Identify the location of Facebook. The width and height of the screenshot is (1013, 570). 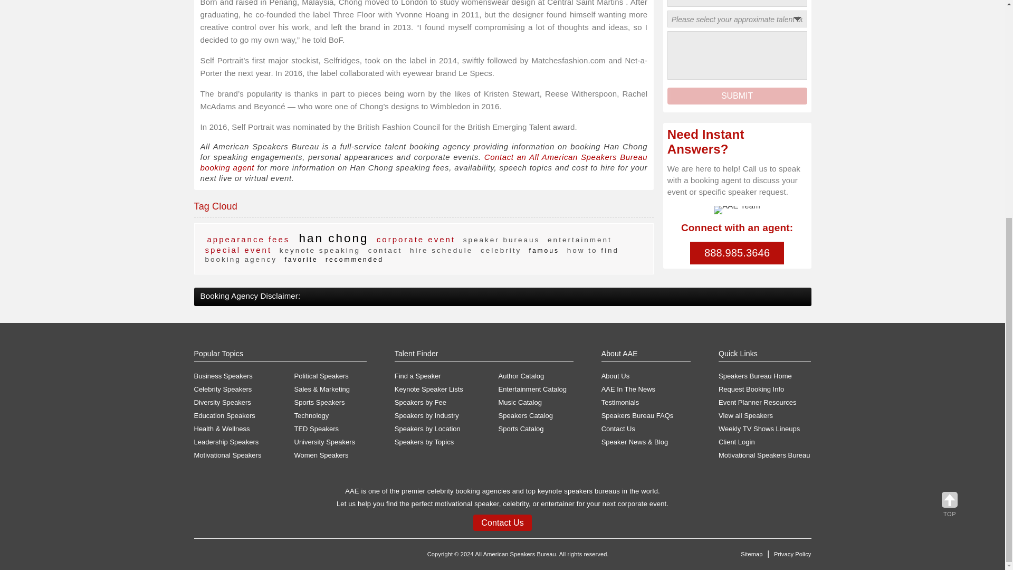
(203, 560).